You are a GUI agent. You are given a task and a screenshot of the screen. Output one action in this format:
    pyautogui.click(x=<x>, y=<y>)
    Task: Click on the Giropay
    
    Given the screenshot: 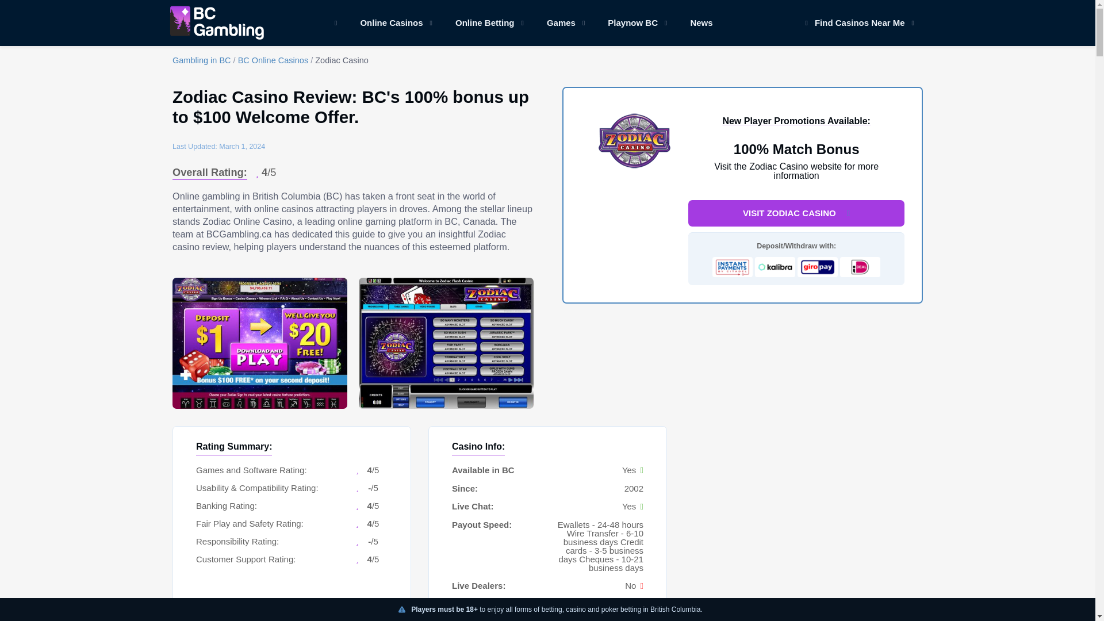 What is the action you would take?
    pyautogui.click(x=818, y=267)
    